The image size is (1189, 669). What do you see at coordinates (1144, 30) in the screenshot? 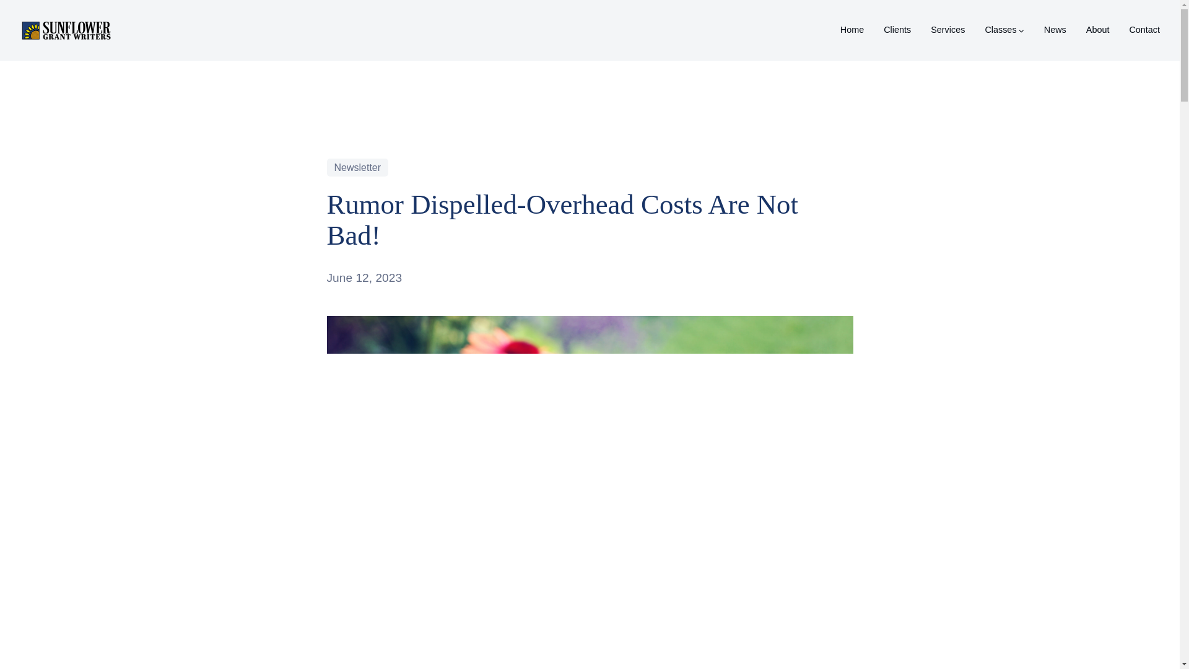
I see `Contact` at bounding box center [1144, 30].